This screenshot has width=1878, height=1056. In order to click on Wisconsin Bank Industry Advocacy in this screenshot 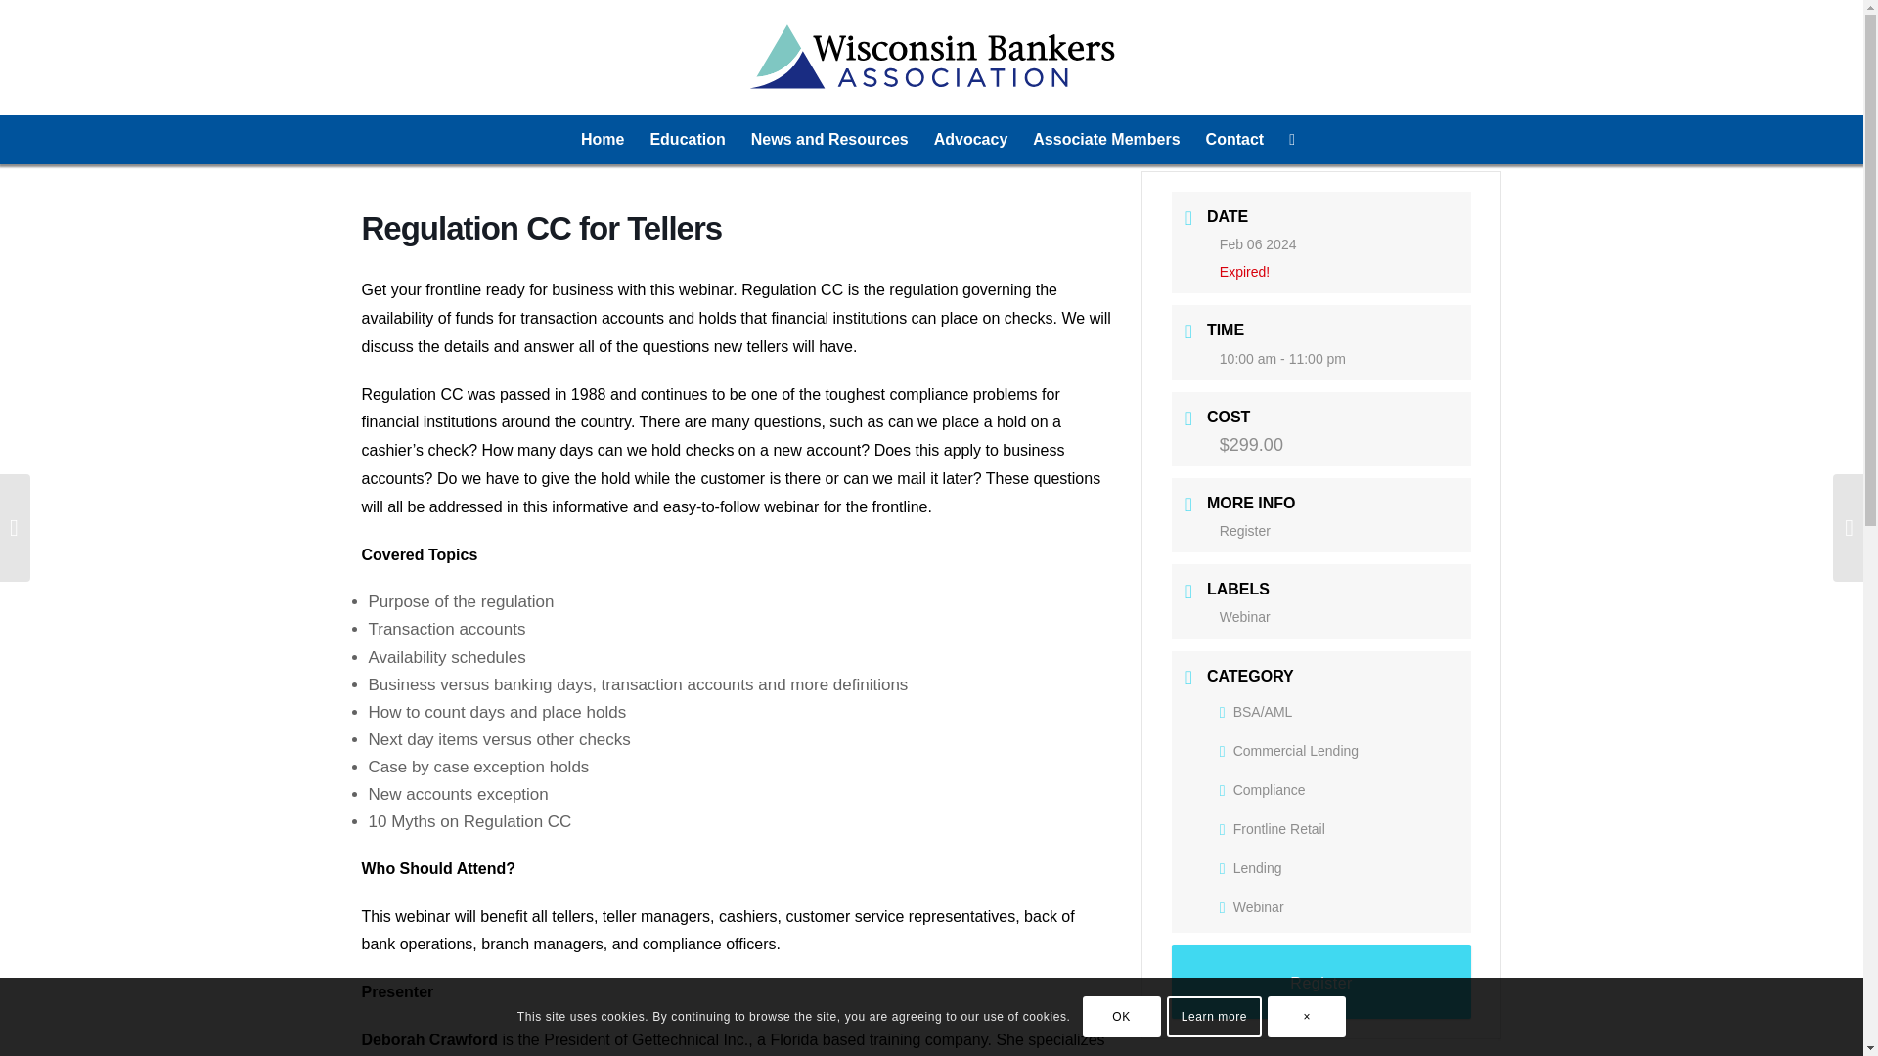, I will do `click(971, 139)`.